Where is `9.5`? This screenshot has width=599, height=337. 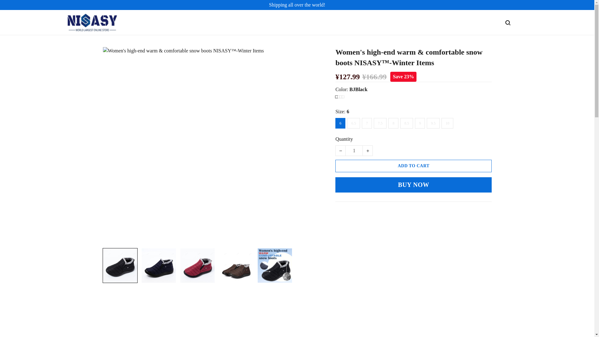 9.5 is located at coordinates (433, 123).